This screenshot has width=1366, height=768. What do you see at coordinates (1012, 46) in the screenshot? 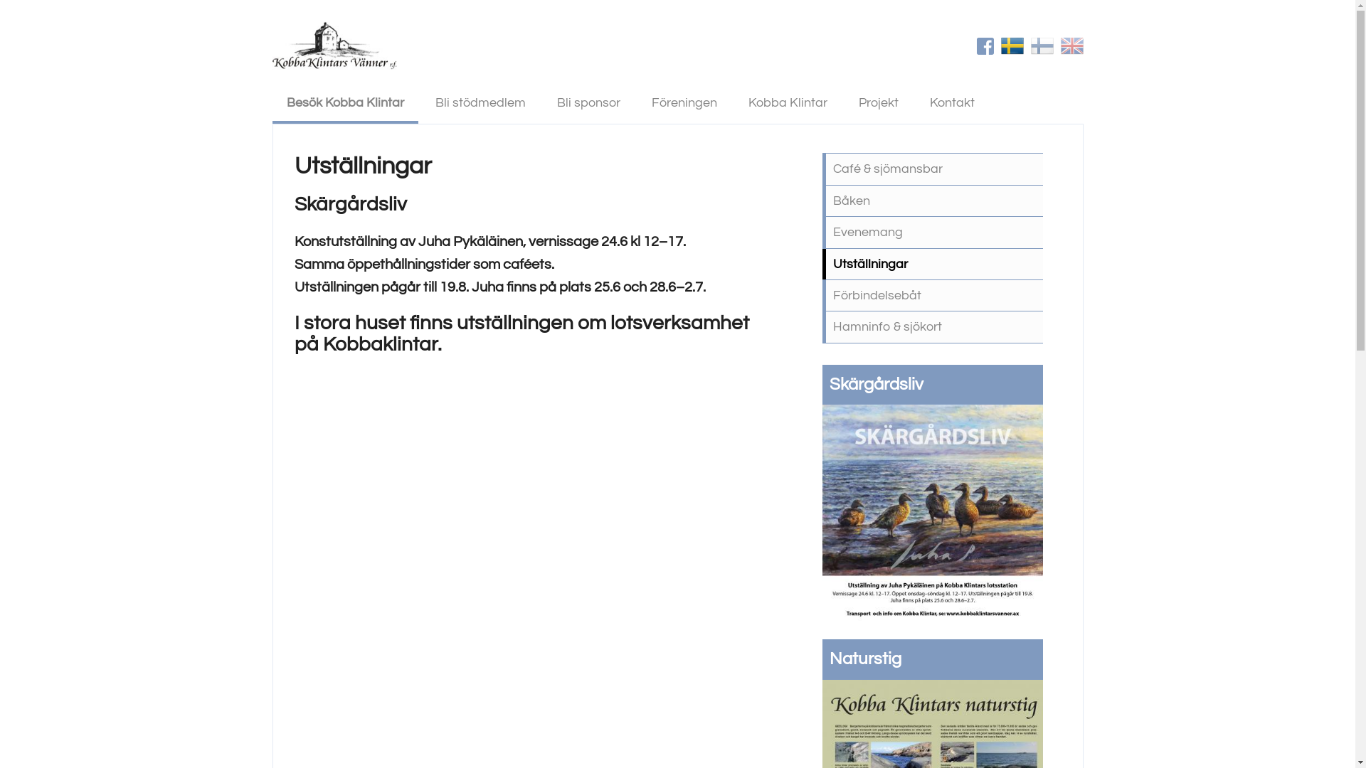
I see `Svenska` at bounding box center [1012, 46].